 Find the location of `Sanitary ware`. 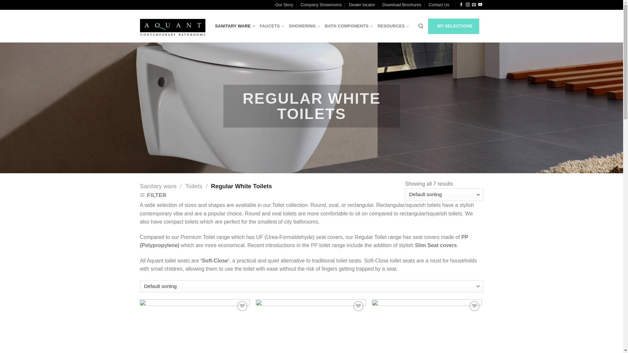

Sanitary ware is located at coordinates (158, 186).